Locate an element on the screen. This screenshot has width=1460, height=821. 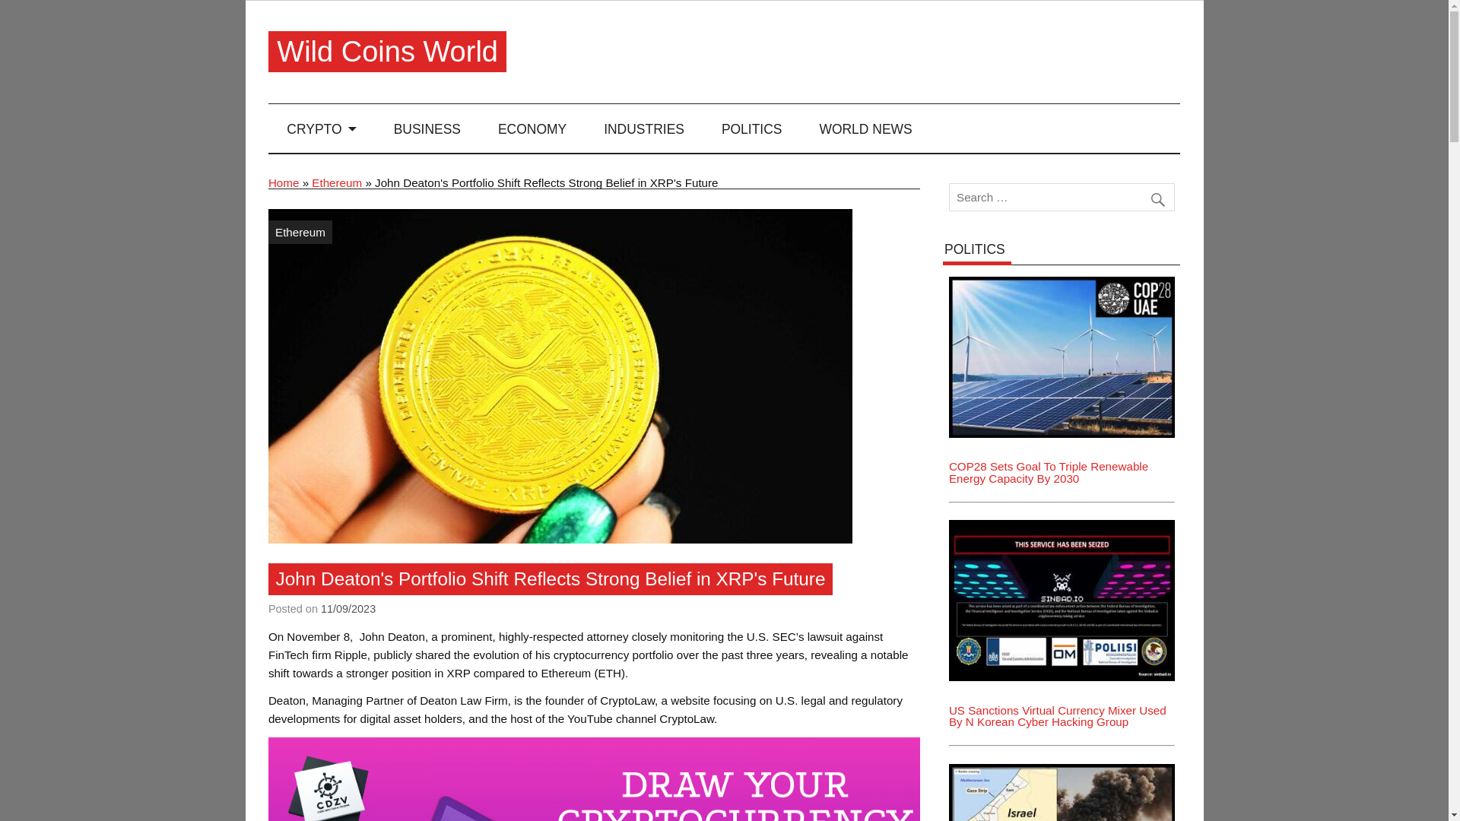
CRYPTO is located at coordinates (322, 128).